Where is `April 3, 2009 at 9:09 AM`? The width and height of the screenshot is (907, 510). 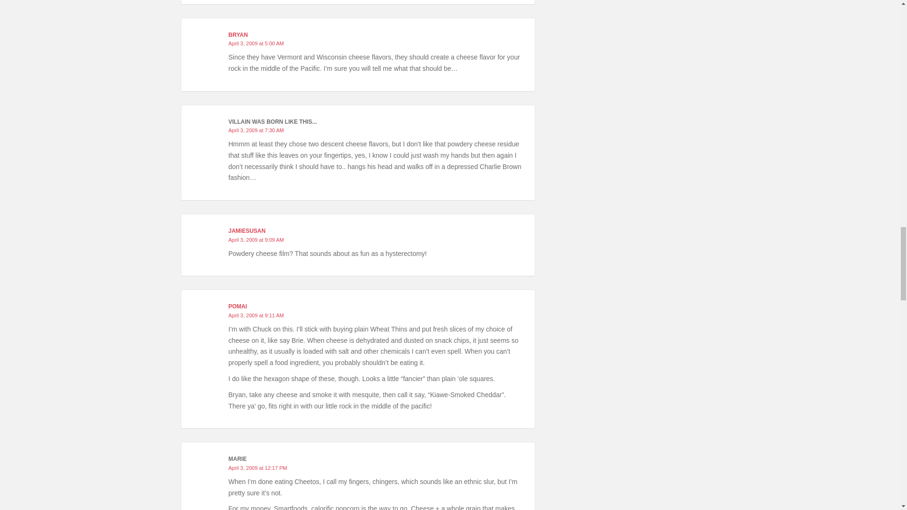 April 3, 2009 at 9:09 AM is located at coordinates (256, 240).